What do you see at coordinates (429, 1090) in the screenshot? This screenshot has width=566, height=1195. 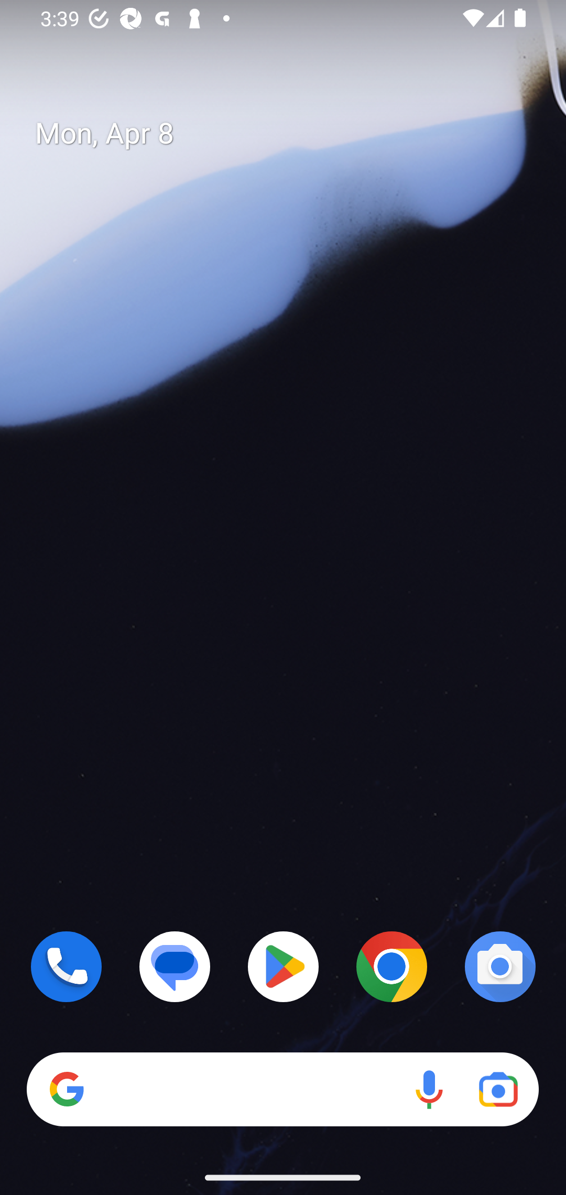 I see `Voice search` at bounding box center [429, 1090].